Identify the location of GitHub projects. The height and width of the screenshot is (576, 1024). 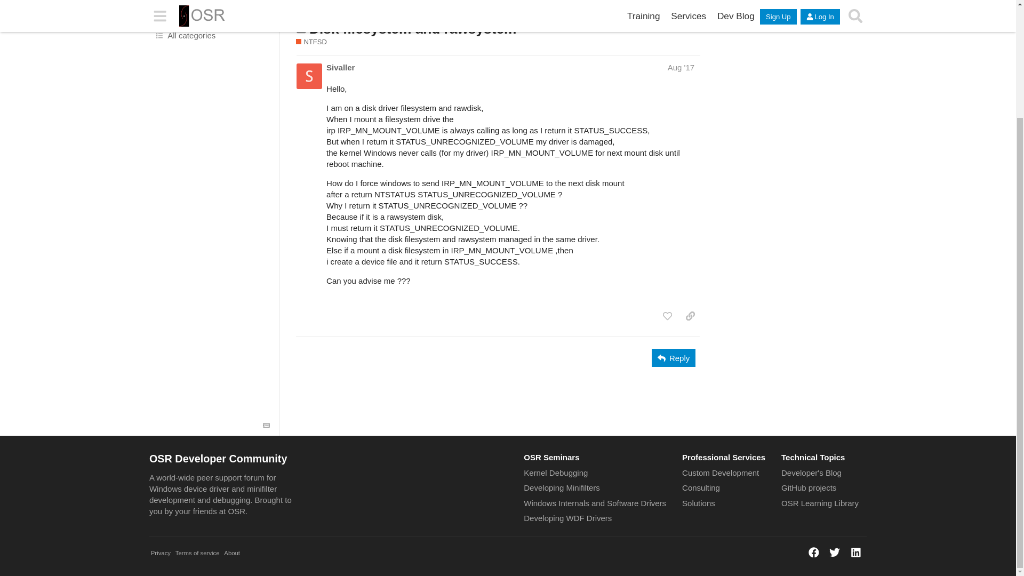
(809, 487).